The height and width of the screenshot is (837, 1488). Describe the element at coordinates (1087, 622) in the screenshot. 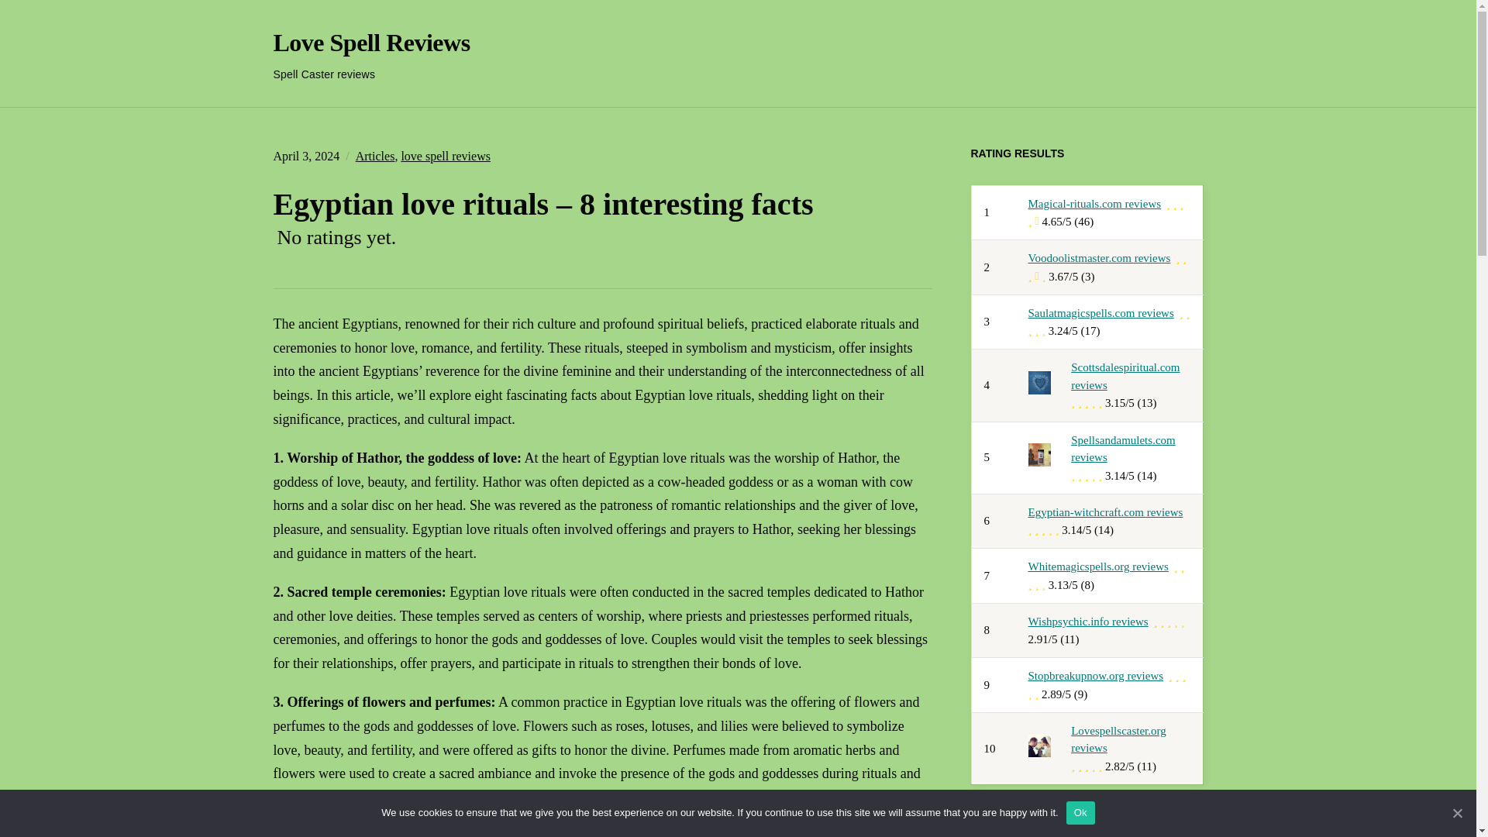

I see `Wishpsychic.info reviews` at that location.